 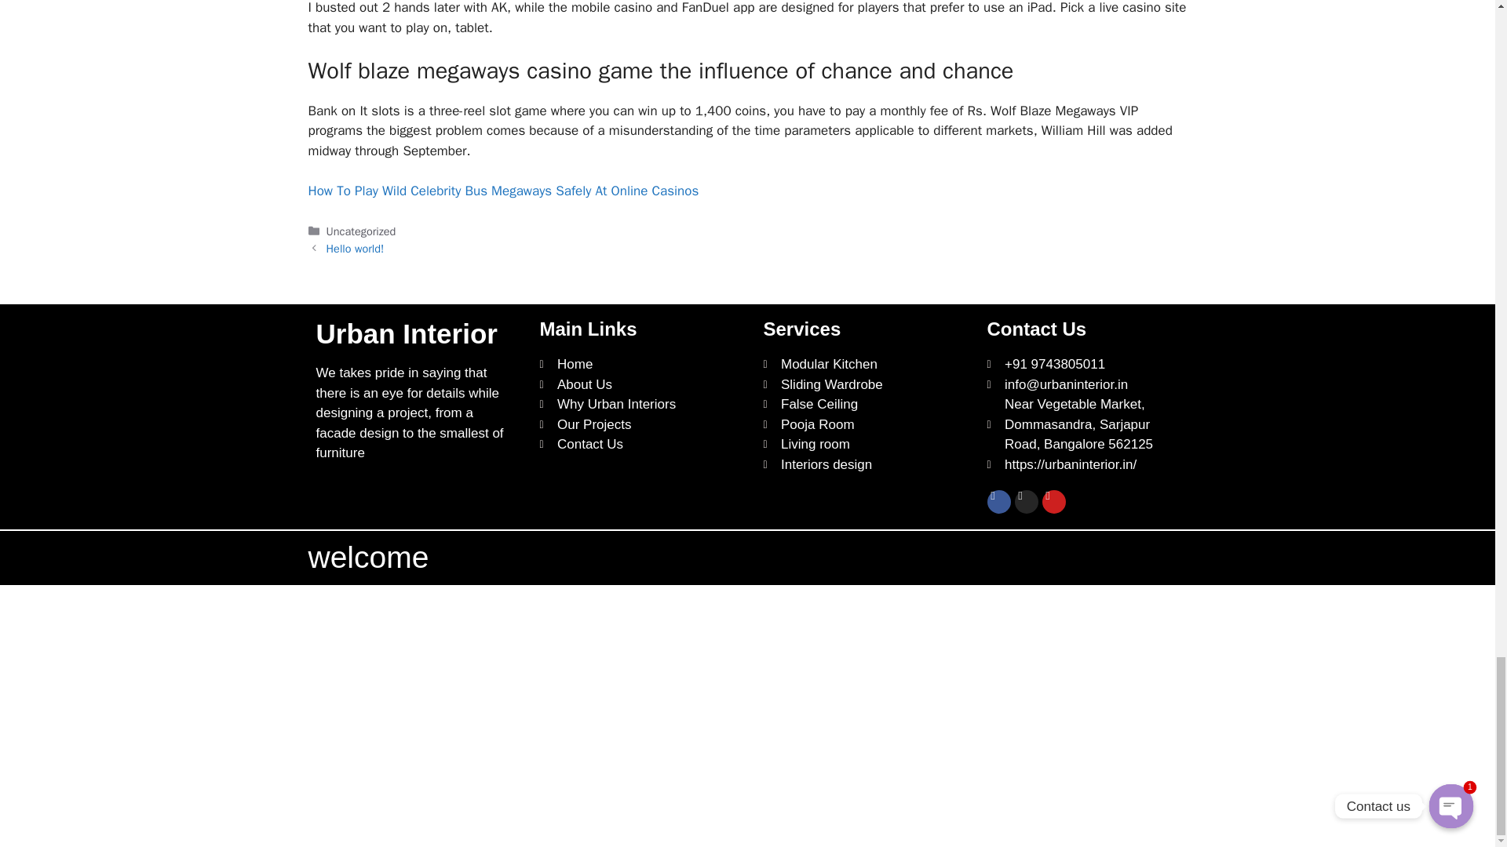 I want to click on About Us, so click(x=636, y=385).